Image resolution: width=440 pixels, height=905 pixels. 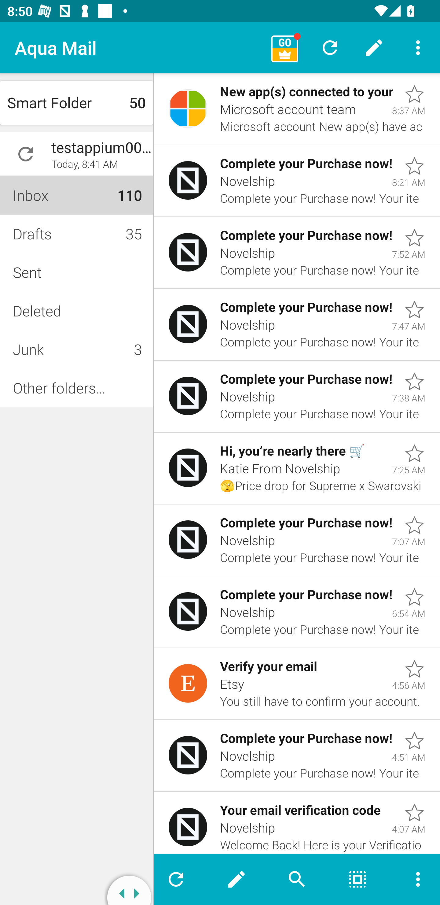 I want to click on Refresh account, so click(x=26, y=154).